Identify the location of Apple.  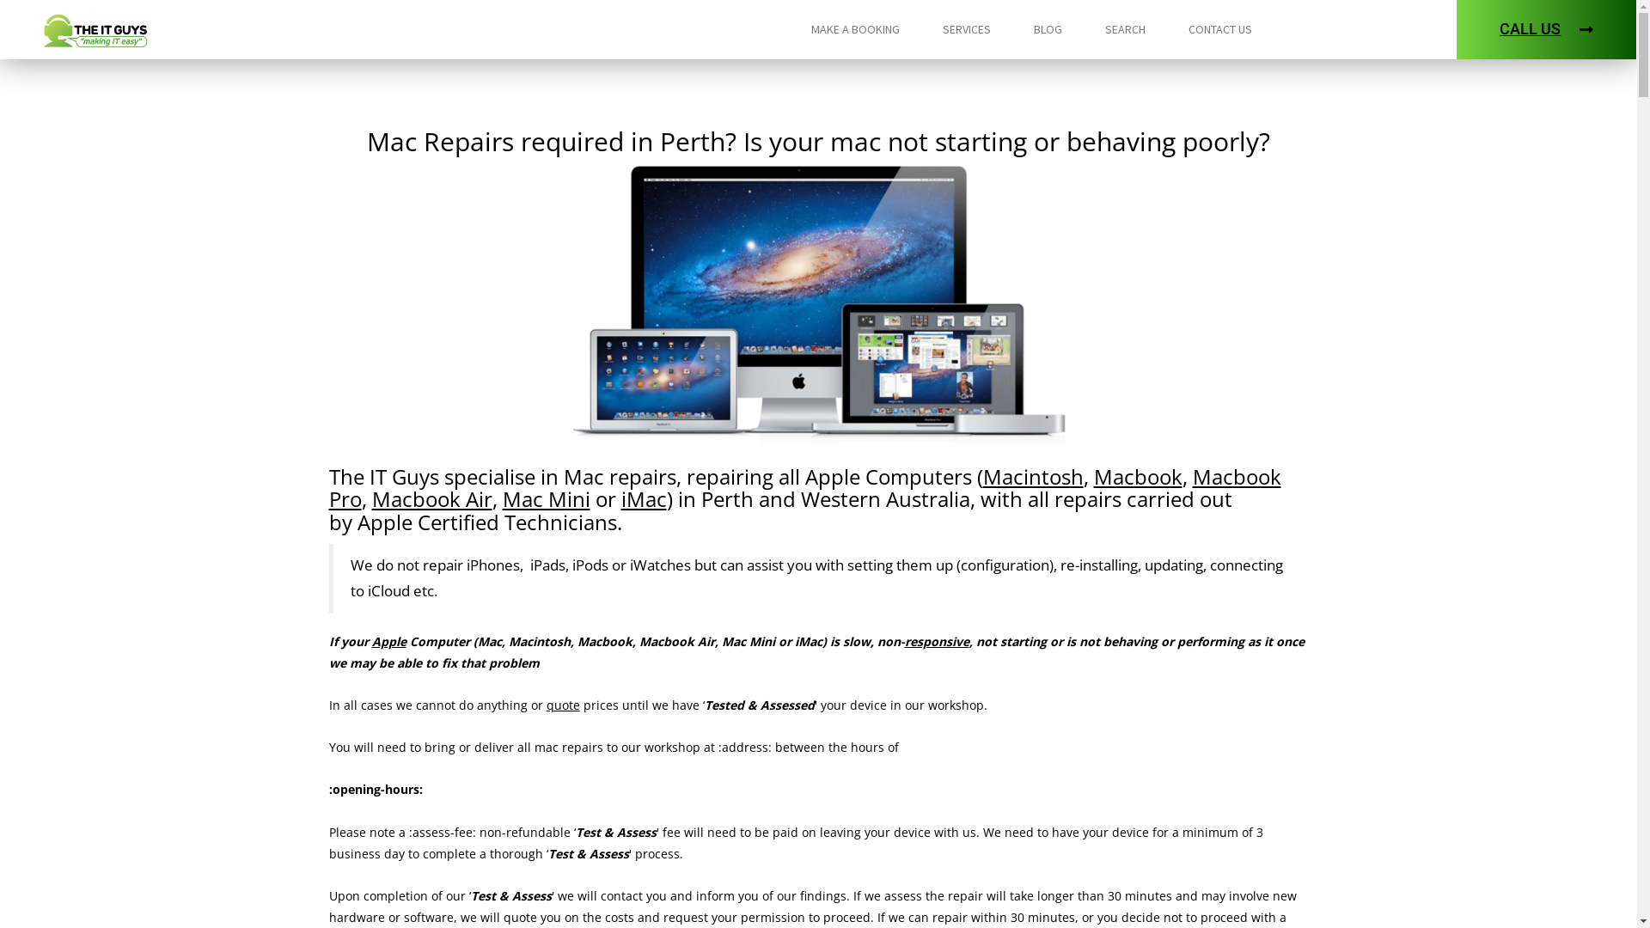
(388, 641).